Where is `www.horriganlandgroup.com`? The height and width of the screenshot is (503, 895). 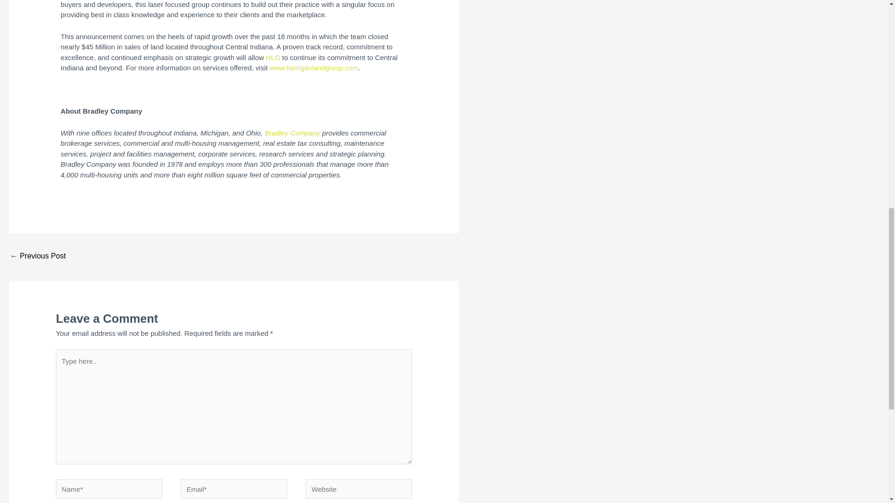 www.horriganlandgroup.com is located at coordinates (313, 68).